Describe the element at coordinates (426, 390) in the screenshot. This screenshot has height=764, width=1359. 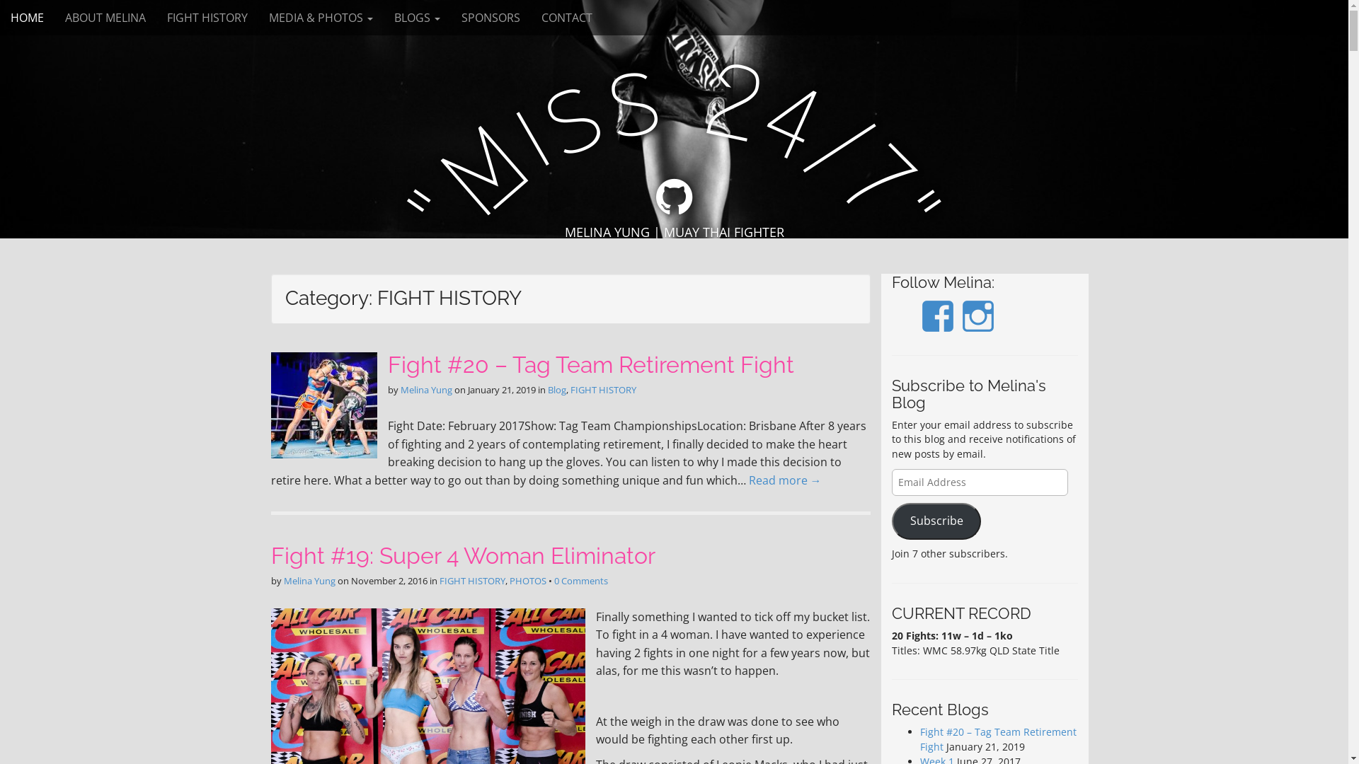
I see `Melina Yung` at that location.